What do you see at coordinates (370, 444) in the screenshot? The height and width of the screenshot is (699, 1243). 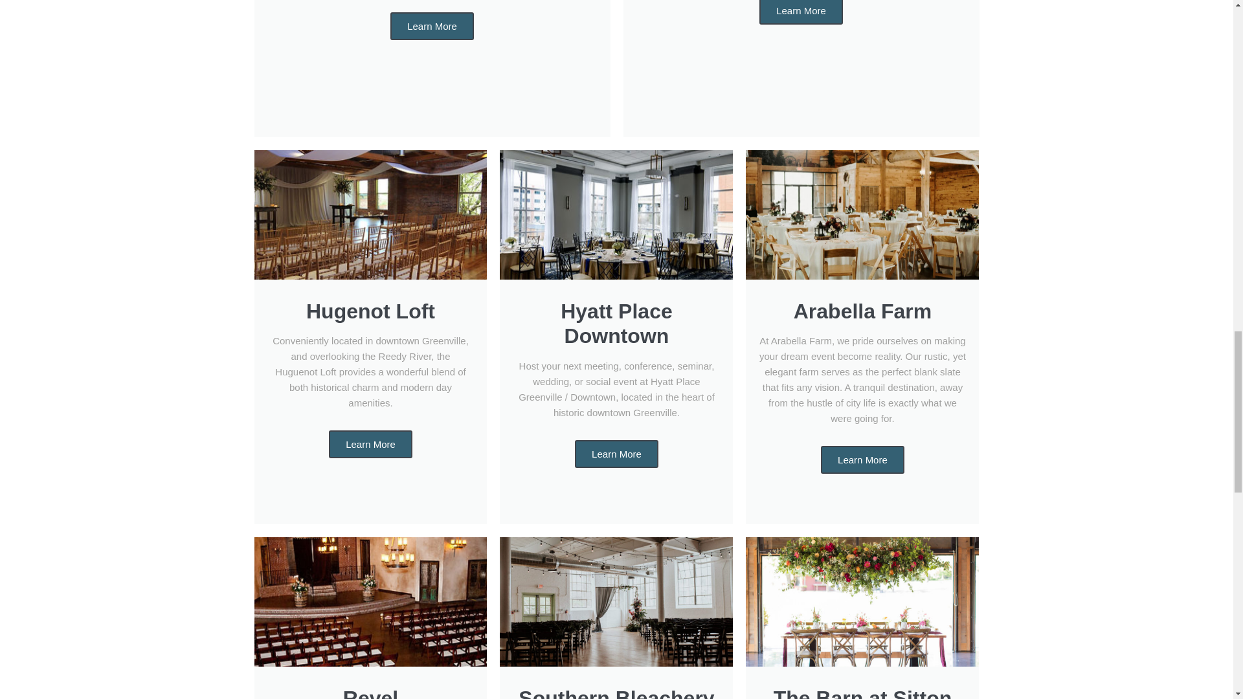 I see `Learn More` at bounding box center [370, 444].